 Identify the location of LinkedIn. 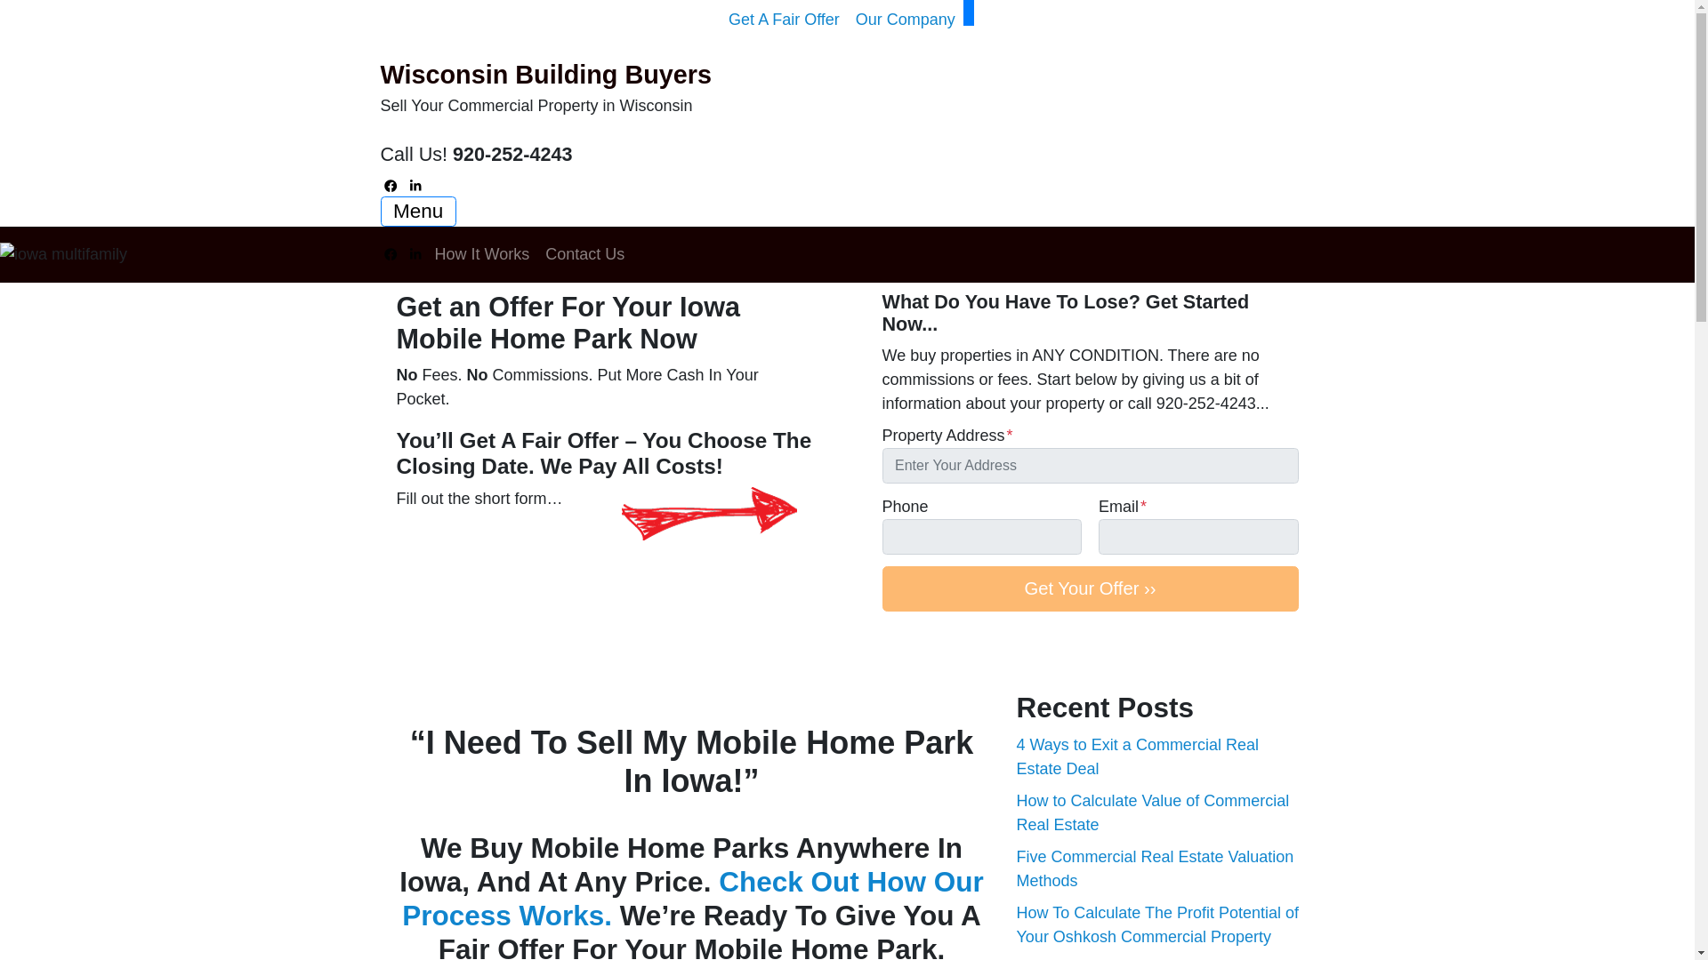
(416, 185).